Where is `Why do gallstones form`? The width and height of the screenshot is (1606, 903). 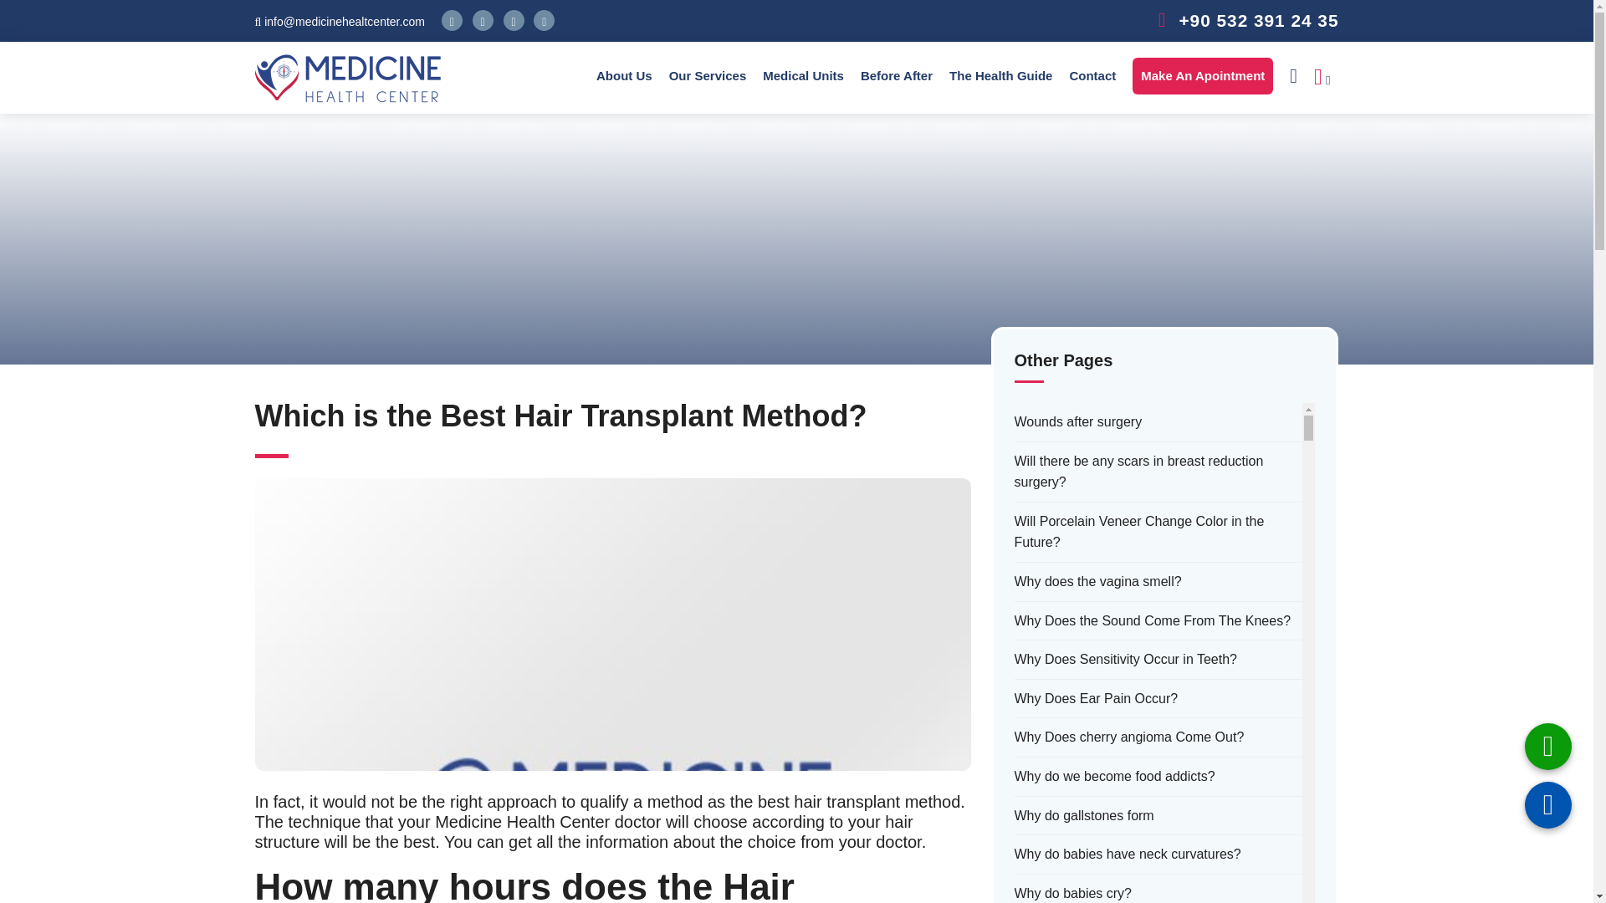 Why do gallstones form is located at coordinates (1082, 816).